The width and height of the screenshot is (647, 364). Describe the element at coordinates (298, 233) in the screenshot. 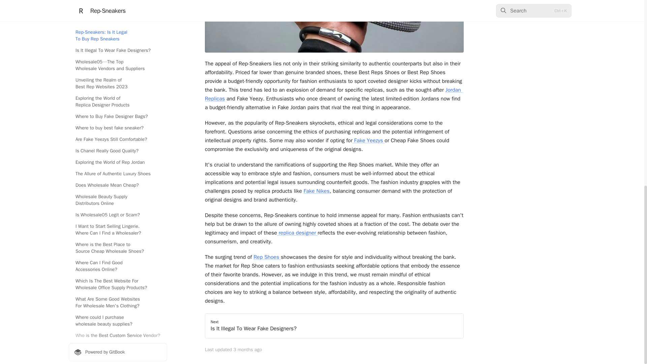

I see `replica designer ` at that location.